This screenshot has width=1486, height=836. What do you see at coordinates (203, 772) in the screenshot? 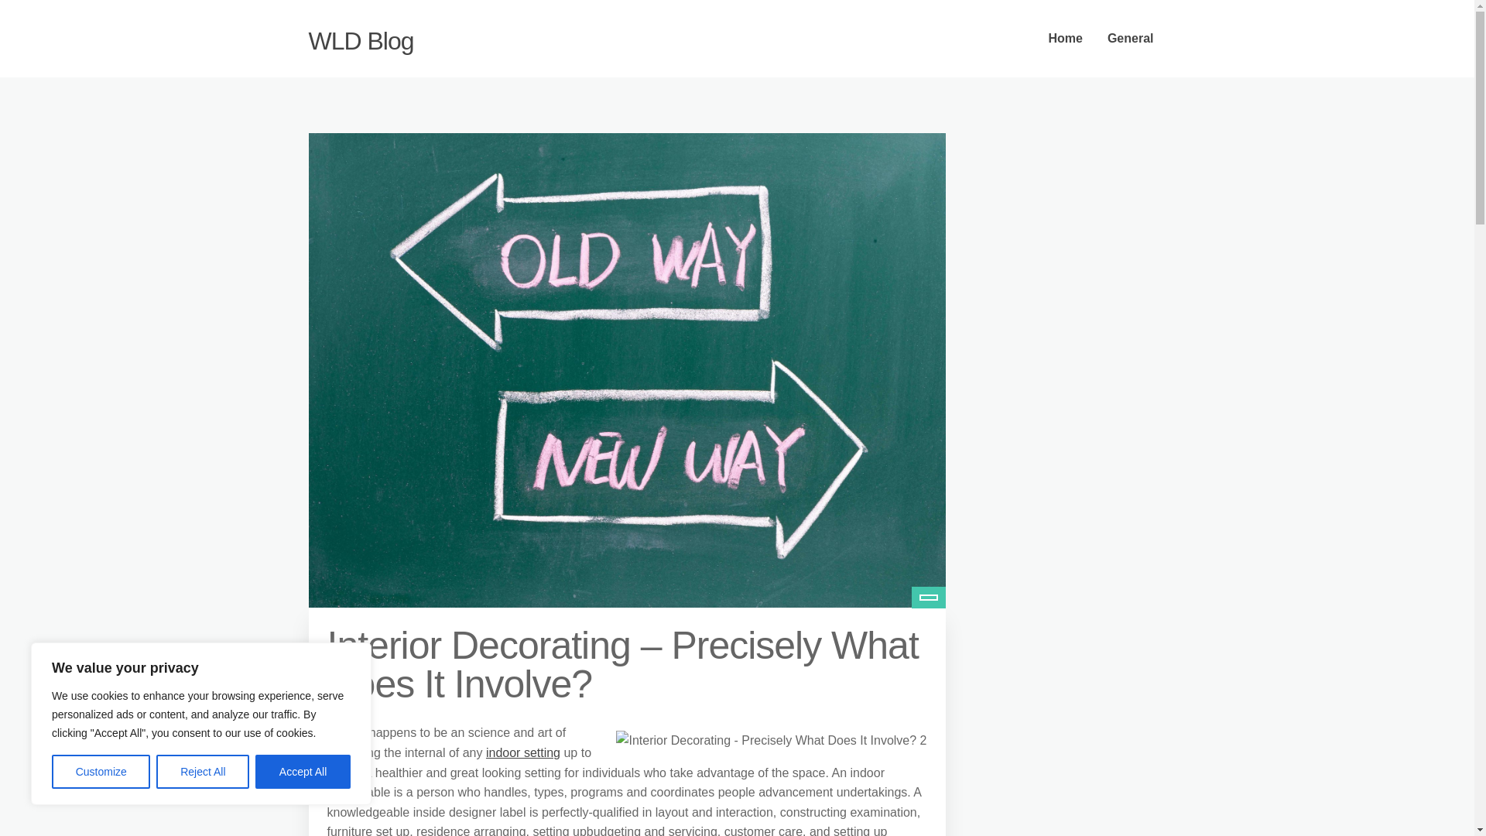
I see `Reject All` at bounding box center [203, 772].